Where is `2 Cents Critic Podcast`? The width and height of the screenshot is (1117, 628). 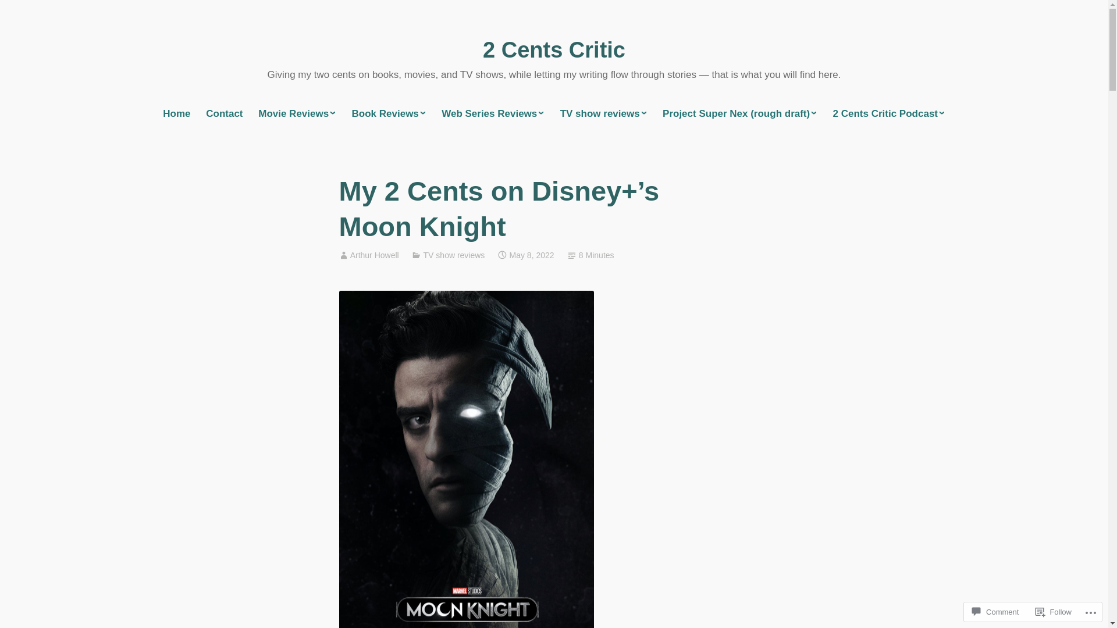
2 Cents Critic Podcast is located at coordinates (889, 114).